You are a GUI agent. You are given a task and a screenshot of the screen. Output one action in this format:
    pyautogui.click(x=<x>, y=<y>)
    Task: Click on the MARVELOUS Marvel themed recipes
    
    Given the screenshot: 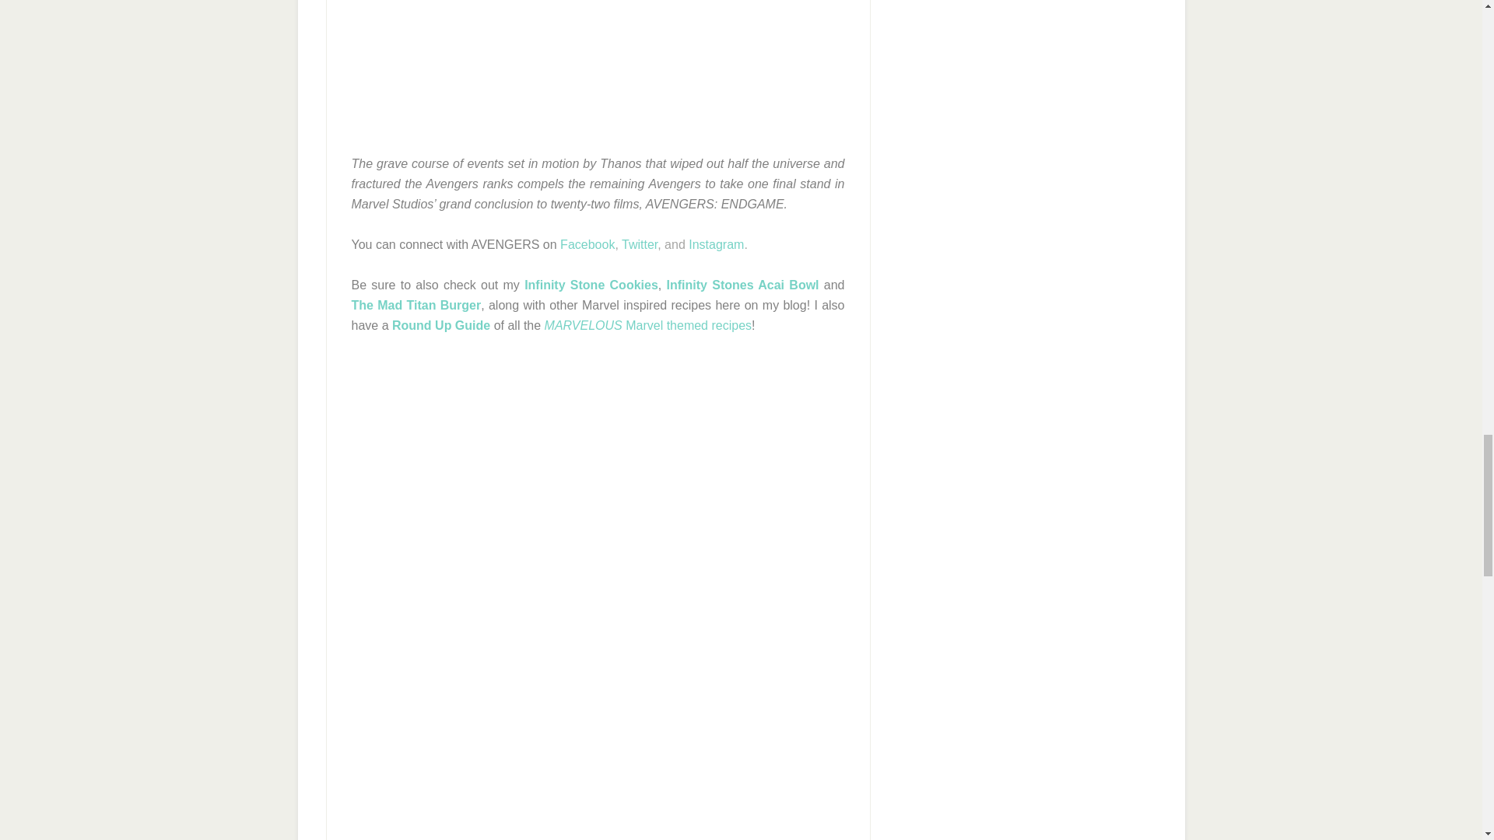 What is the action you would take?
    pyautogui.click(x=647, y=325)
    